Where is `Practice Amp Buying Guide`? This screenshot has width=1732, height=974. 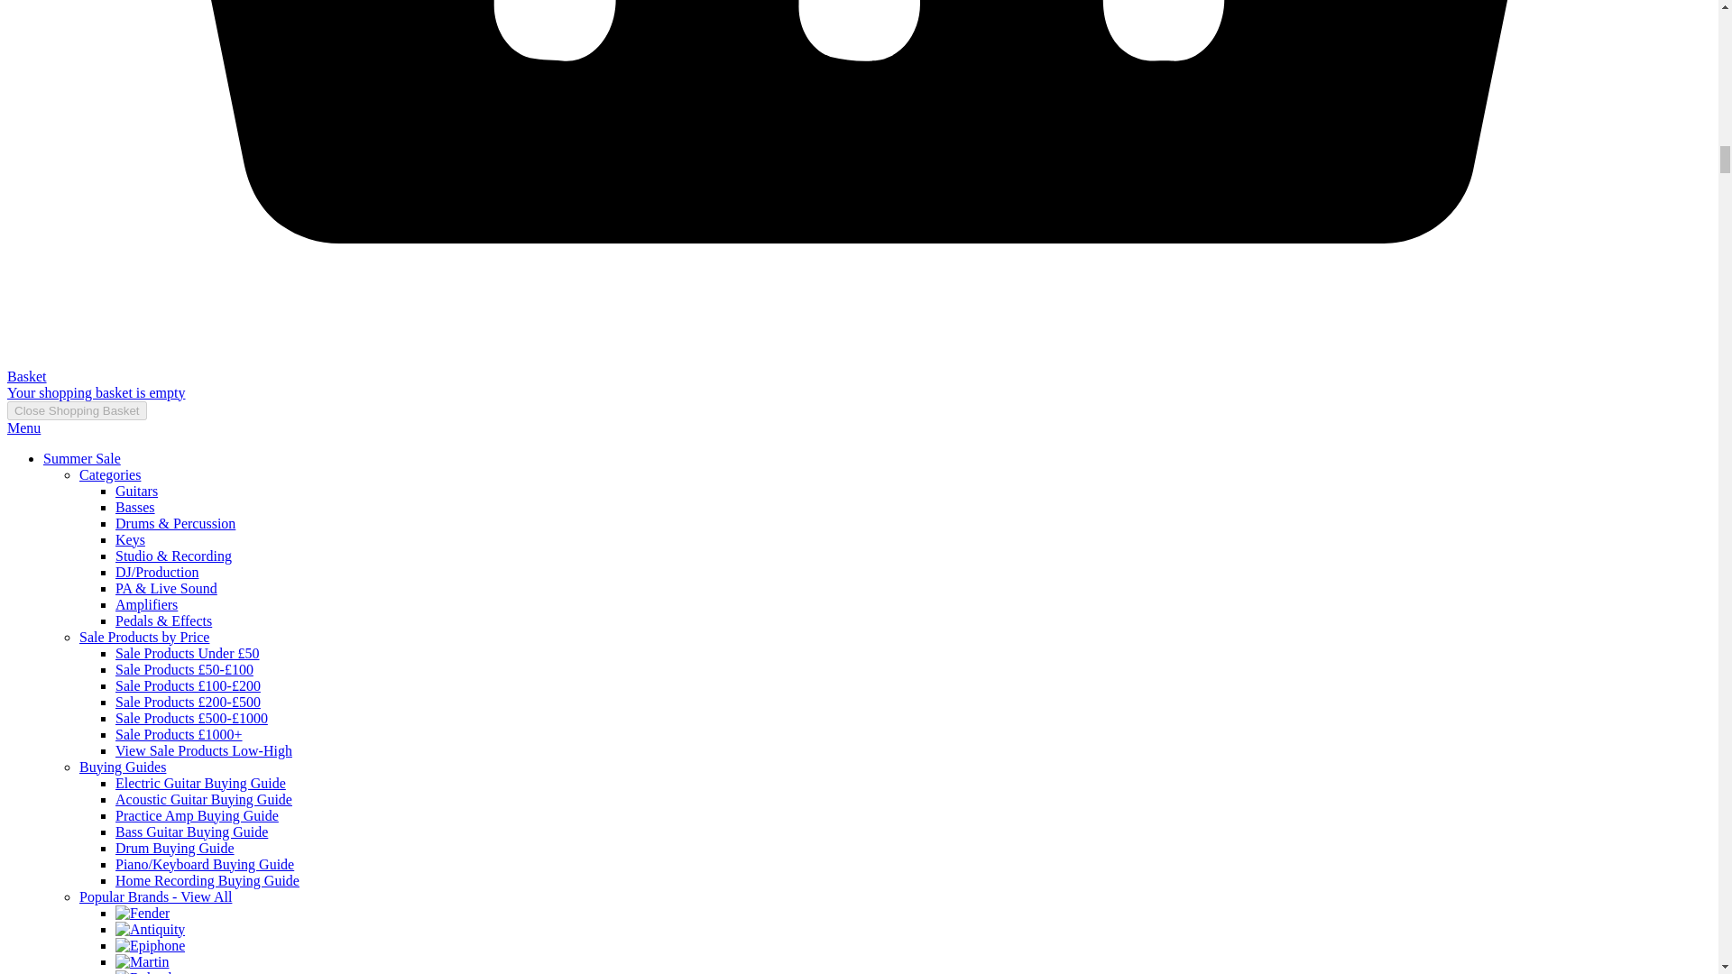
Practice Amp Buying Guide is located at coordinates (197, 815).